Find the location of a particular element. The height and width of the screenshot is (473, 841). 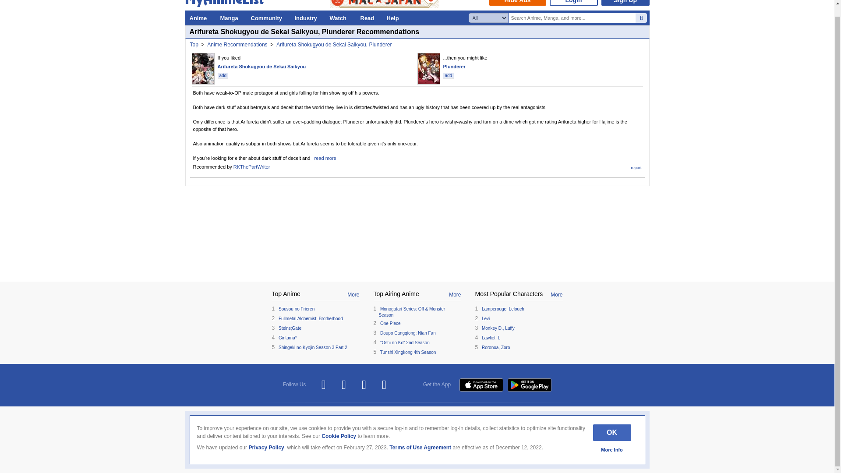

Anime is located at coordinates (200, 18).